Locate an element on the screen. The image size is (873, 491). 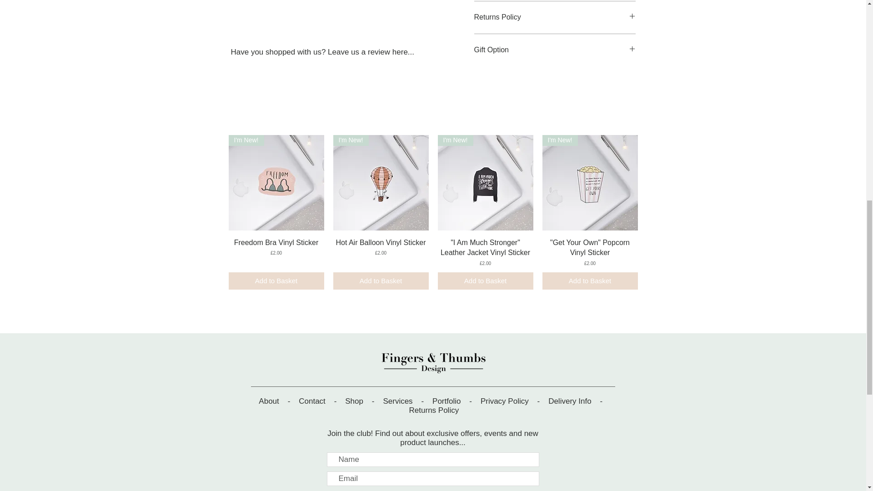
Gift Option is located at coordinates (555, 50).